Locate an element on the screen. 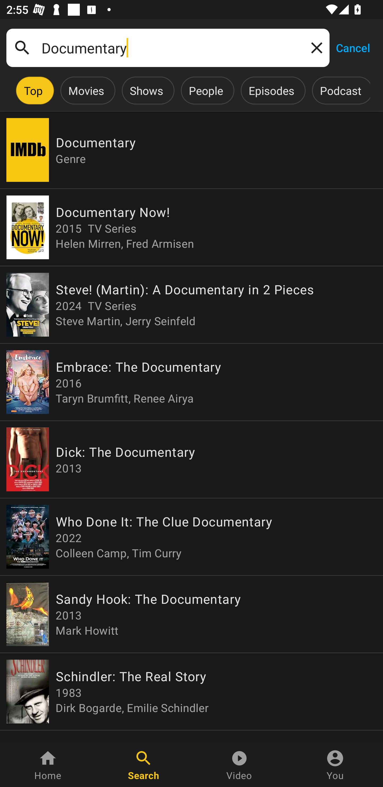  Sandy Hook: The Documentary 2013 Mark Howitt is located at coordinates (191, 614).